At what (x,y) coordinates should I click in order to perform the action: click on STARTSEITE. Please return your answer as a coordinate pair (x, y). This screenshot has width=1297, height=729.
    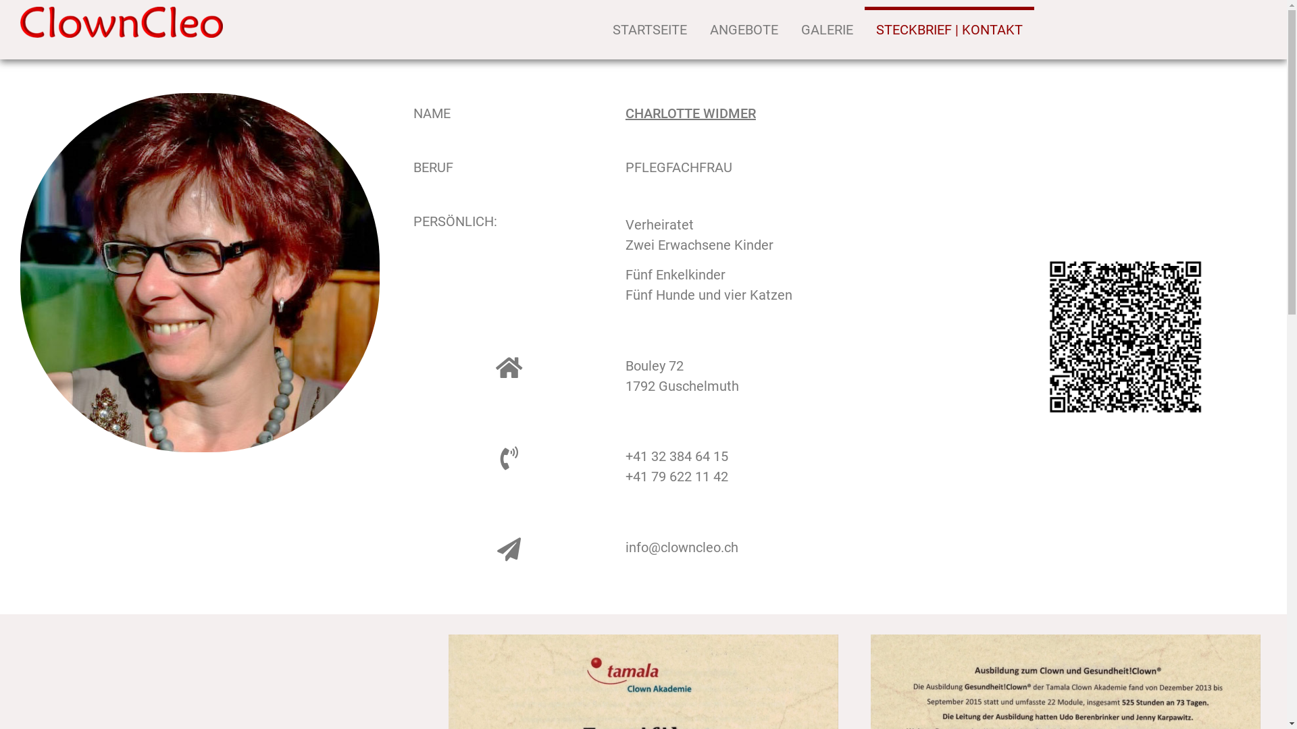
    Looking at the image, I should click on (650, 30).